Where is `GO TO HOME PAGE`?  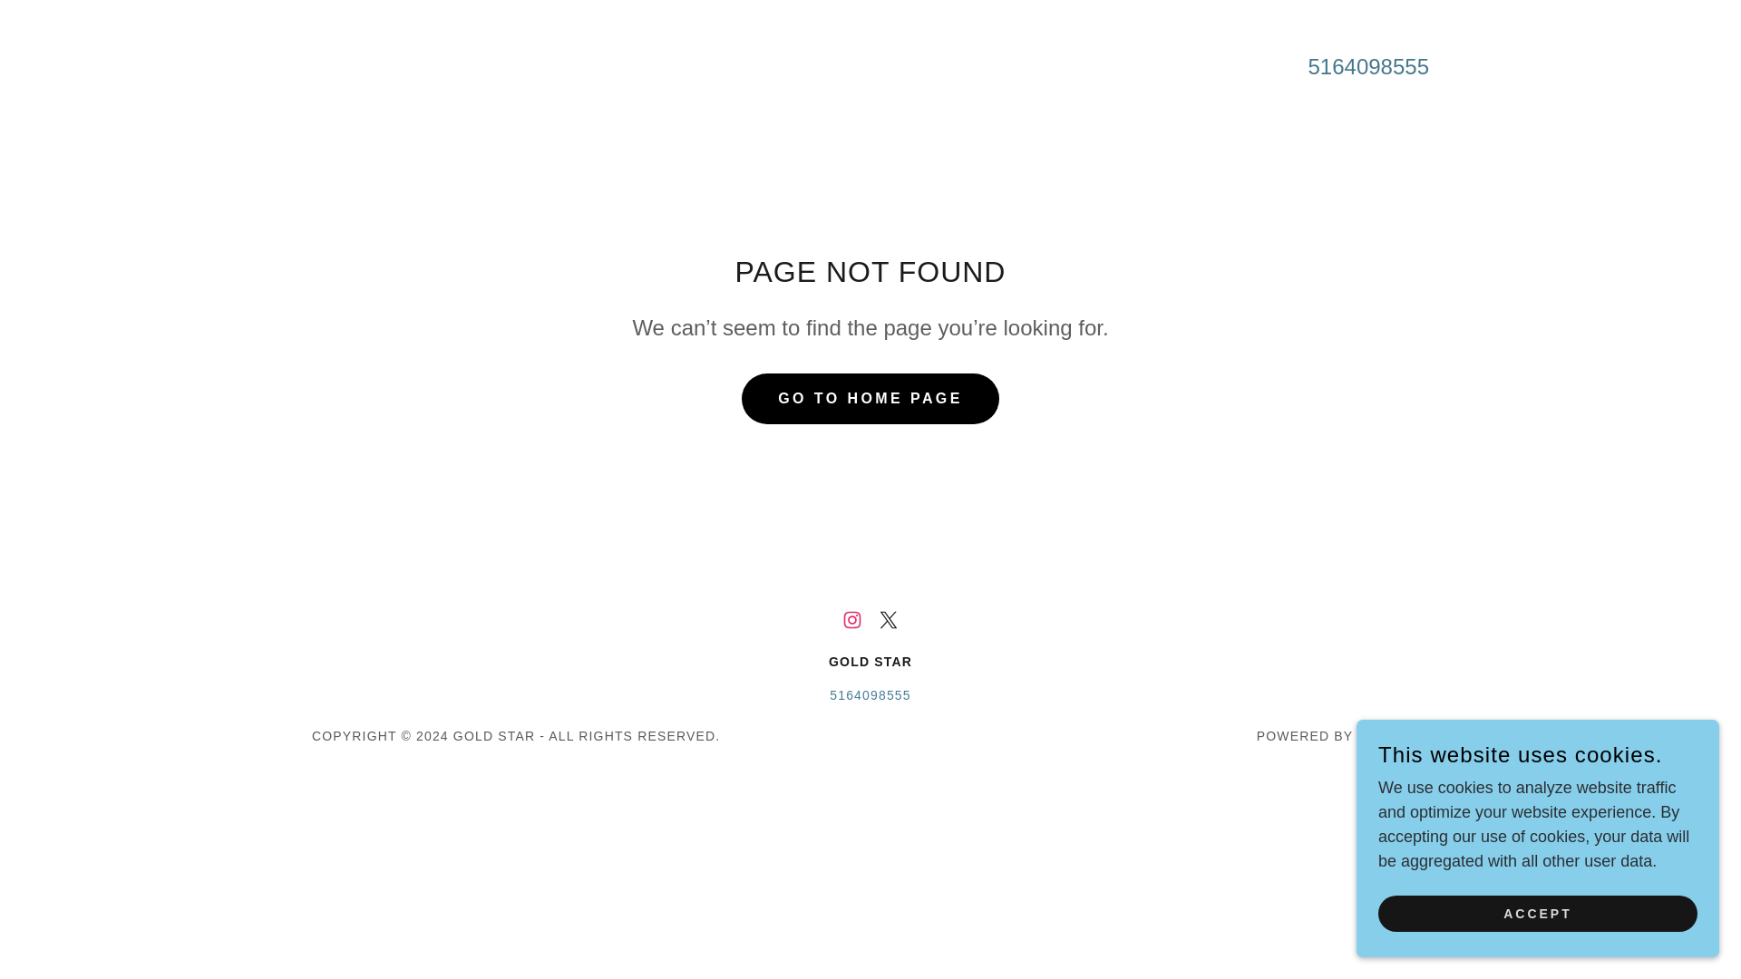
GO TO HOME PAGE is located at coordinates (870, 398).